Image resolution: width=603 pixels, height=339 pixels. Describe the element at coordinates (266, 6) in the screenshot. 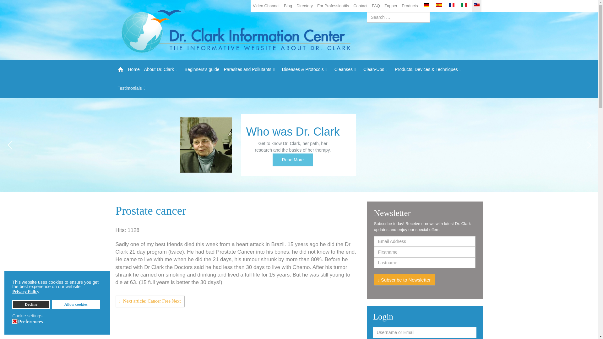

I see `Video Channel` at that location.